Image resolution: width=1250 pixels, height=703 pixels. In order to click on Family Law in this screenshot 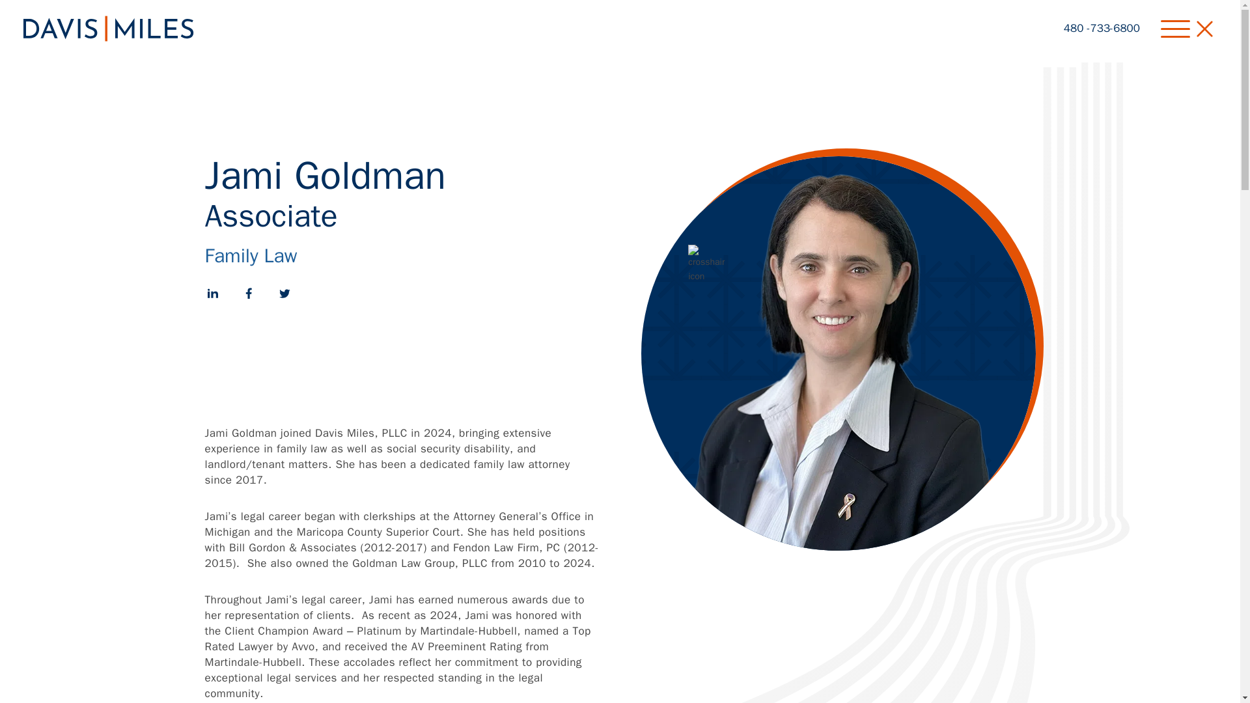, I will do `click(251, 255)`.